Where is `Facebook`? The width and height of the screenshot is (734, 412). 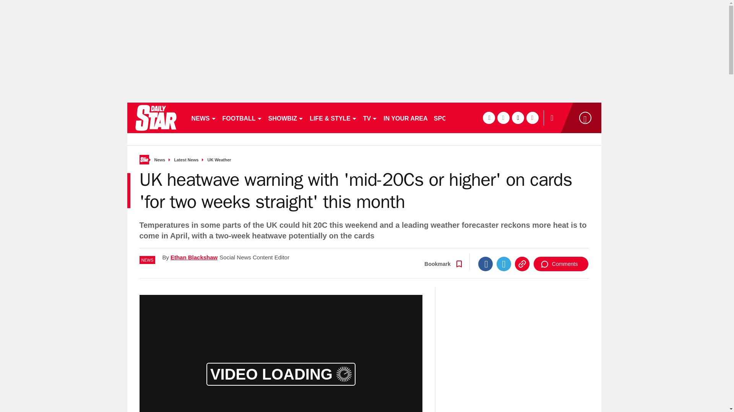
Facebook is located at coordinates (486, 264).